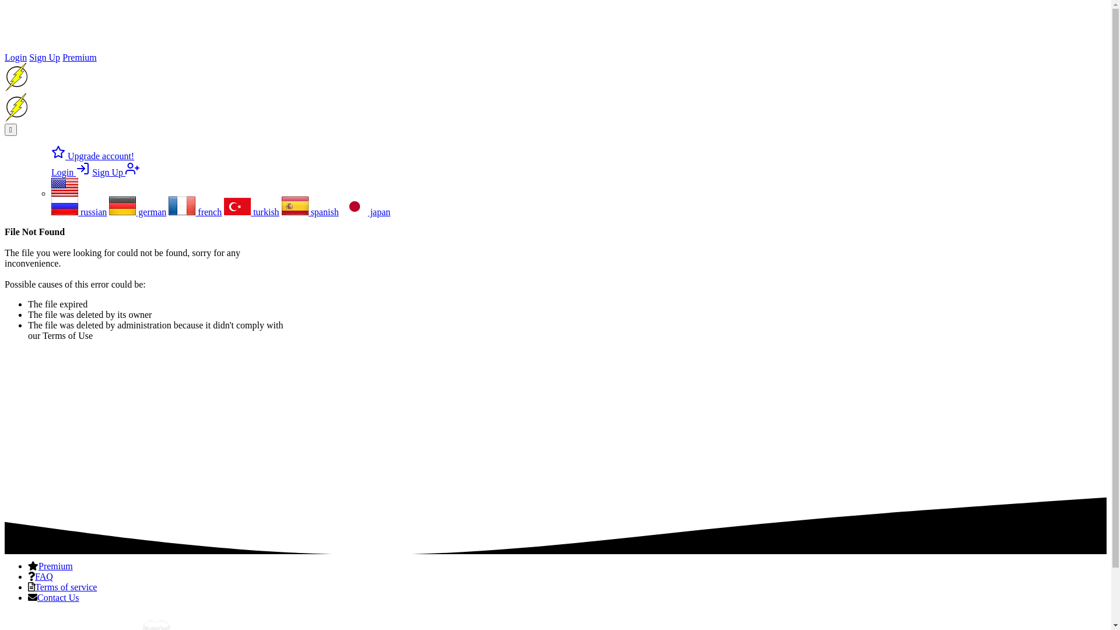 The image size is (1120, 630). Describe the element at coordinates (195, 212) in the screenshot. I see `french` at that location.